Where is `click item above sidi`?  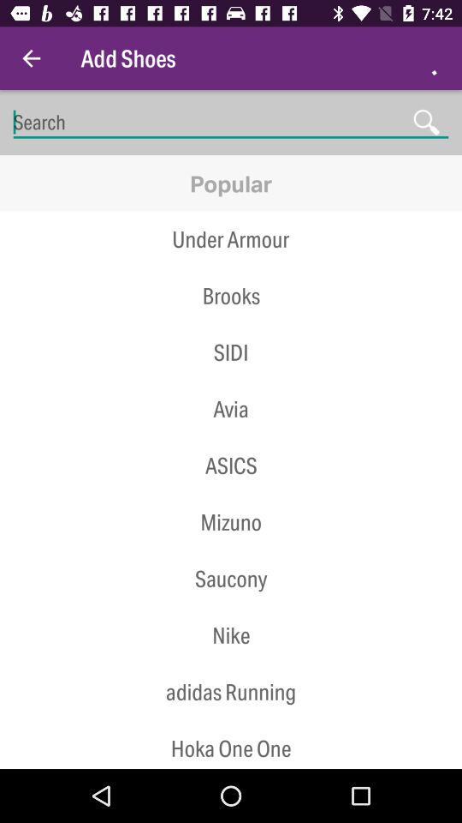
click item above sidi is located at coordinates (231, 324).